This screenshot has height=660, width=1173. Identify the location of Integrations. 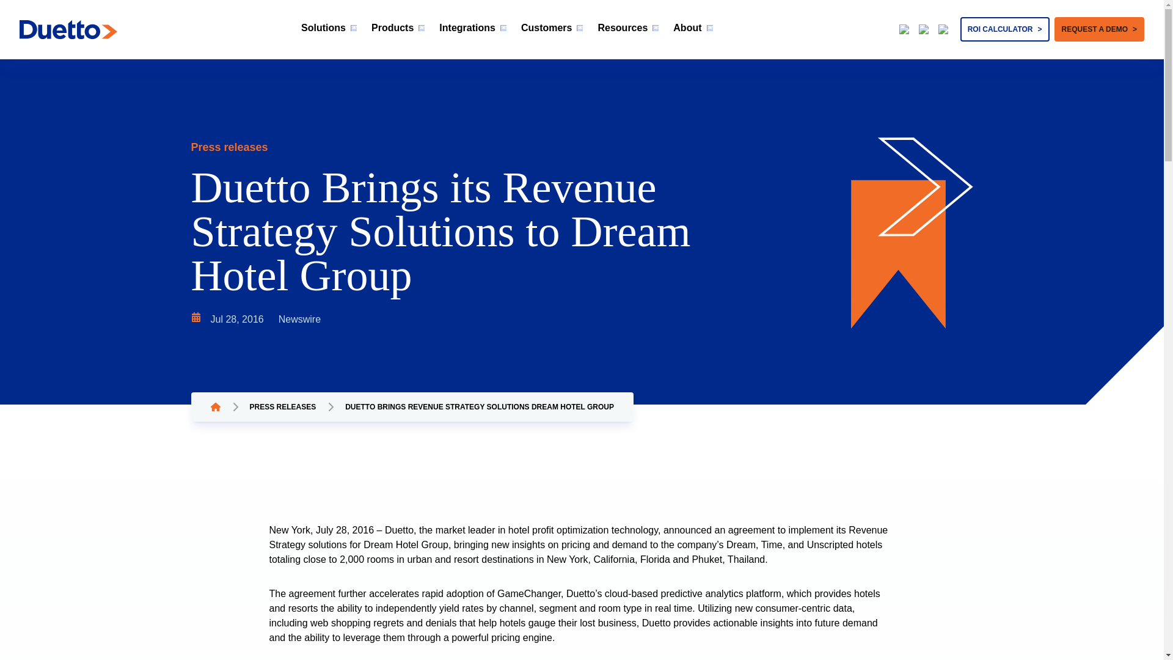
(398, 28).